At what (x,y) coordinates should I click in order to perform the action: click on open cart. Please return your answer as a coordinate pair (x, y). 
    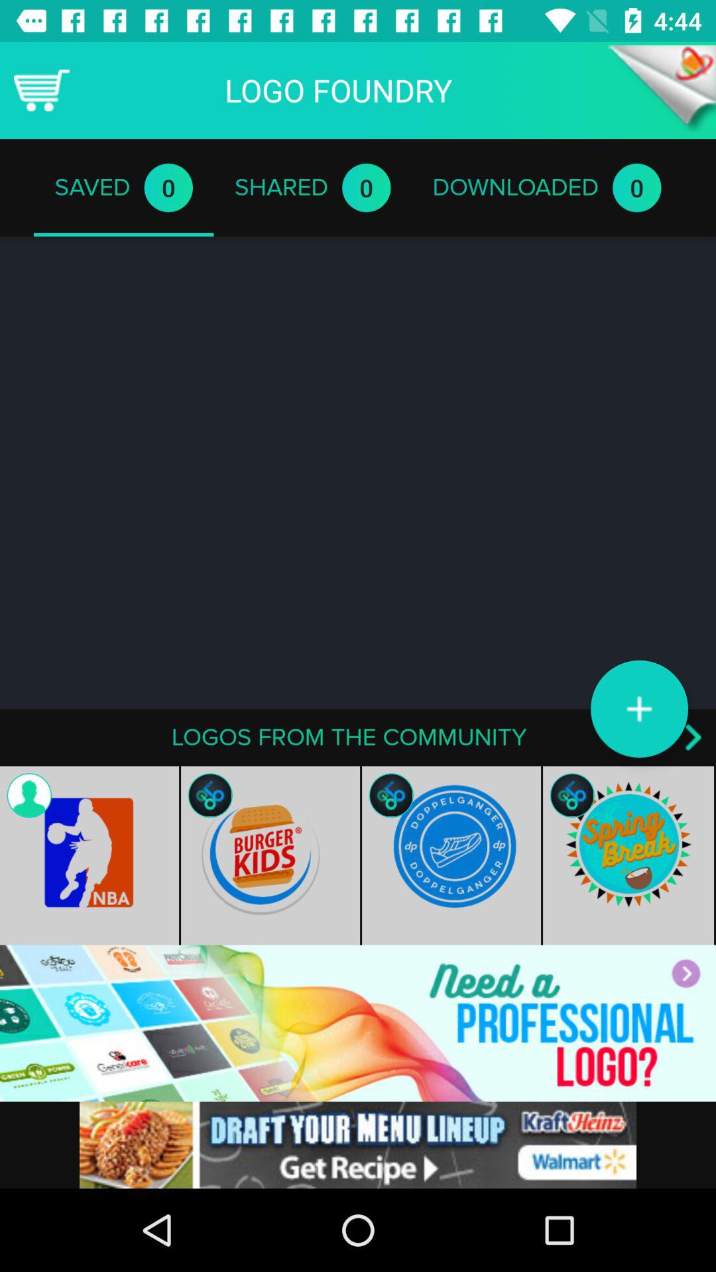
    Looking at the image, I should click on (42, 90).